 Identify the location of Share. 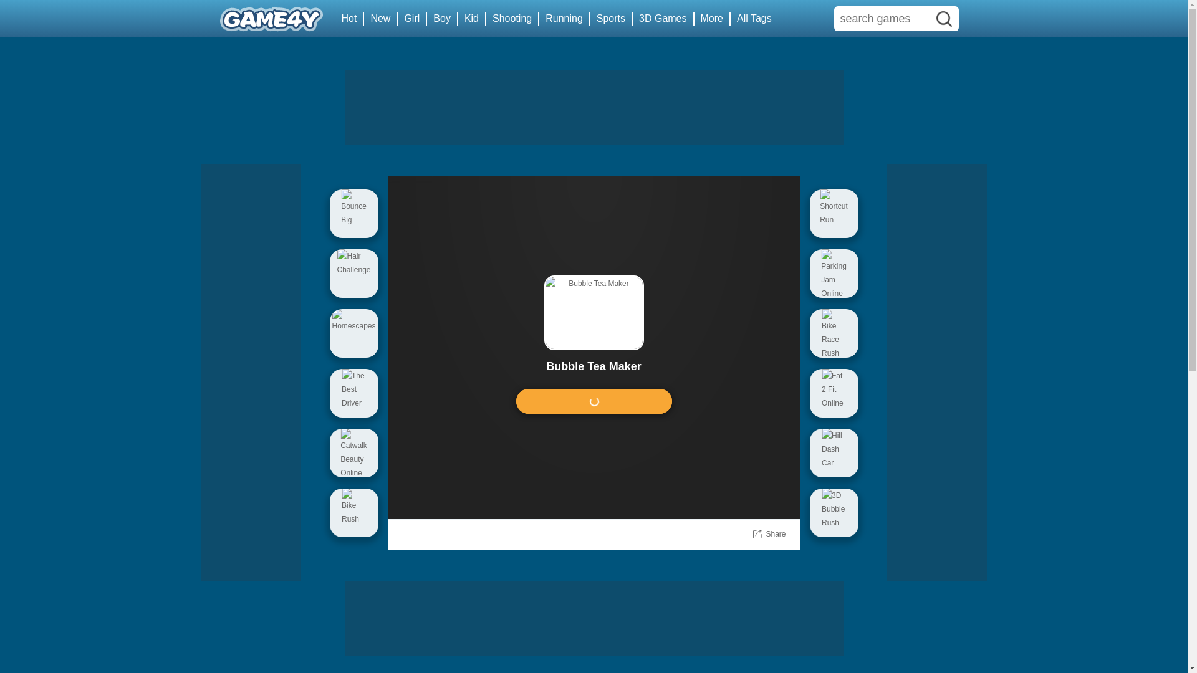
(776, 533).